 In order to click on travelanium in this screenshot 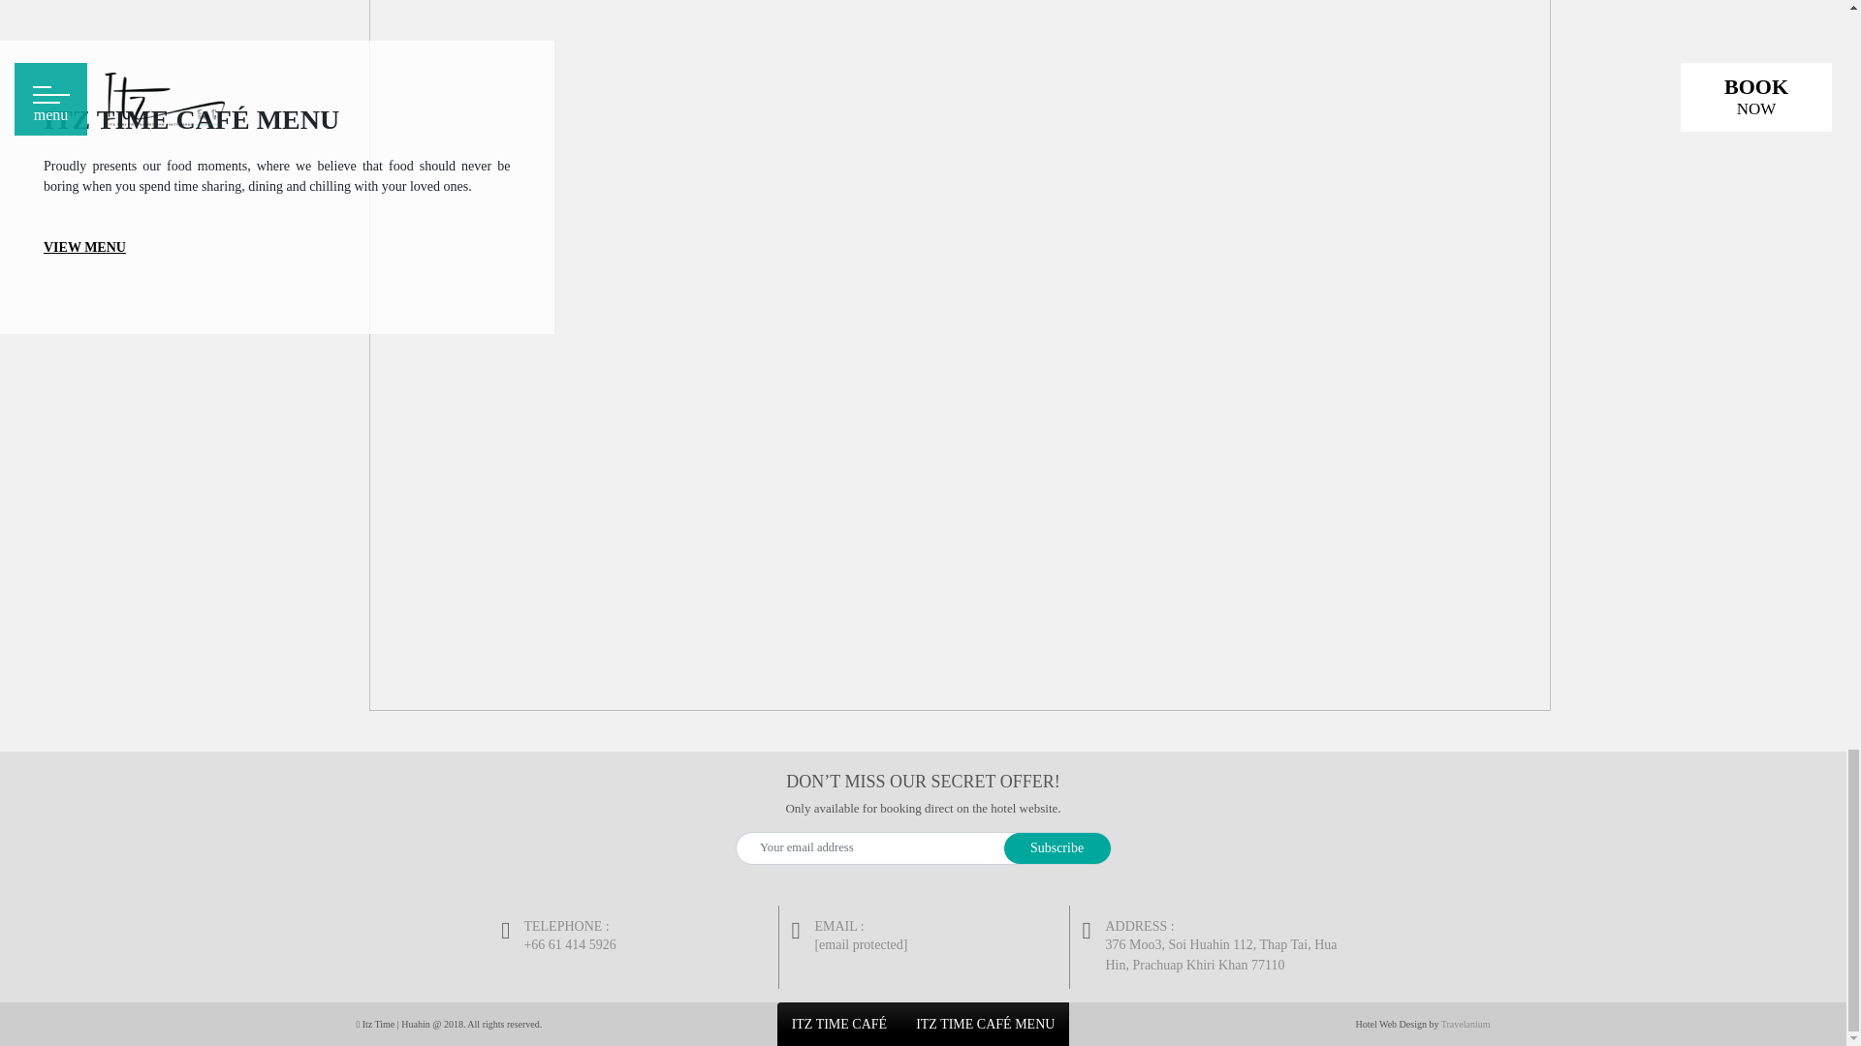, I will do `click(1466, 1023)`.